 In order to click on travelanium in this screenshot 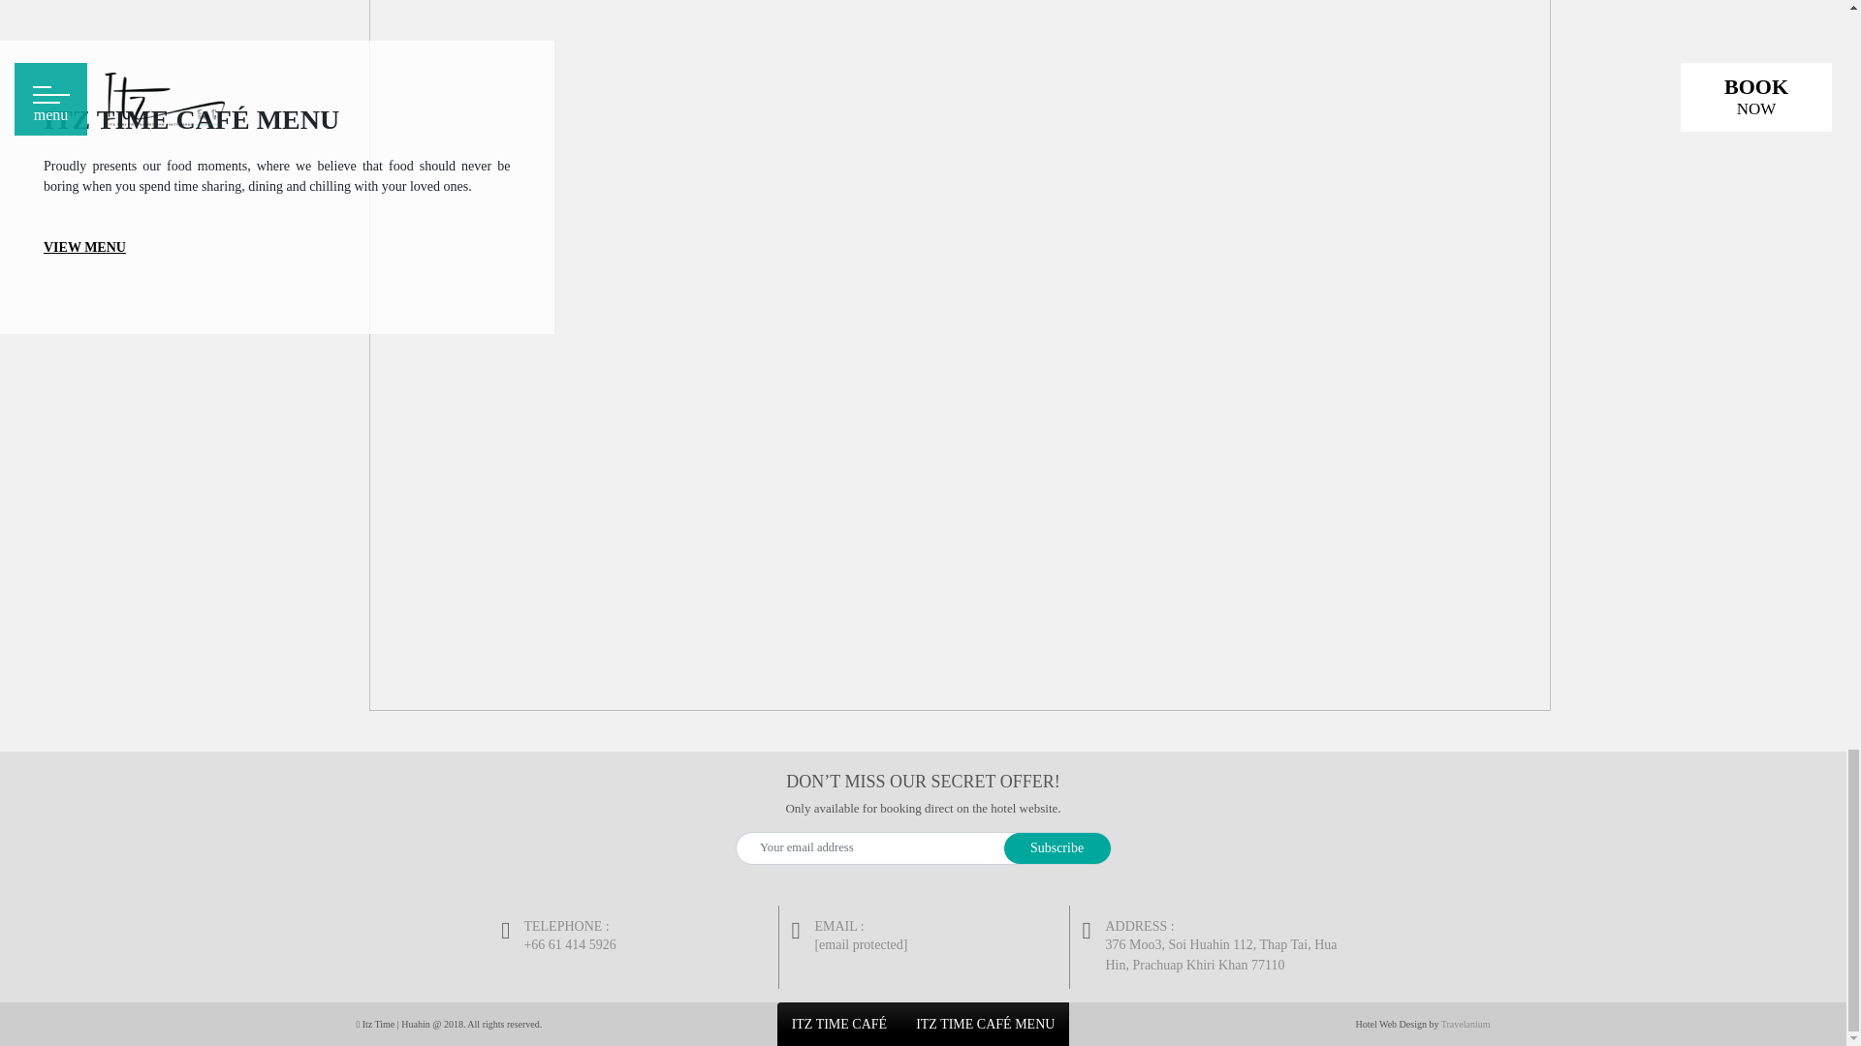, I will do `click(1466, 1023)`.